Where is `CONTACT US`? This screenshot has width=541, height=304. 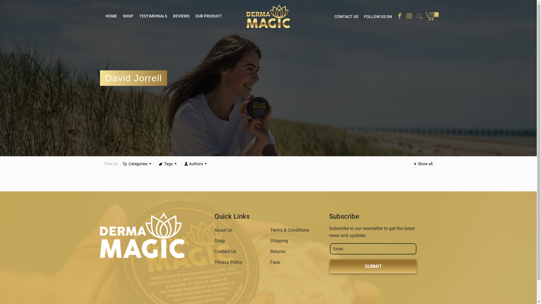 CONTACT US is located at coordinates (346, 17).